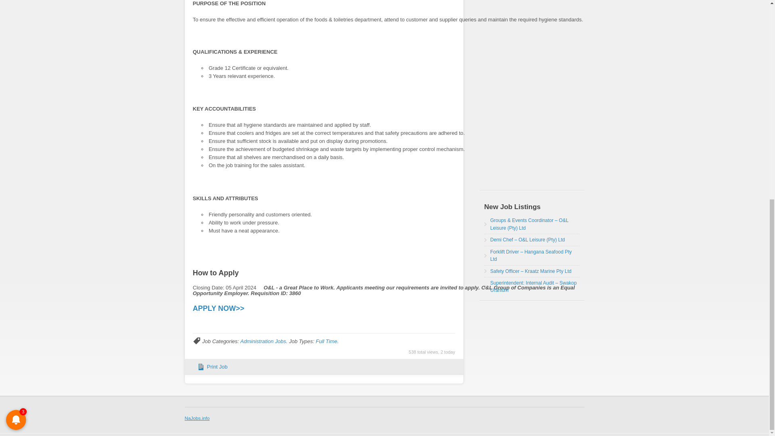 The image size is (775, 436). I want to click on Print Job, so click(217, 367).